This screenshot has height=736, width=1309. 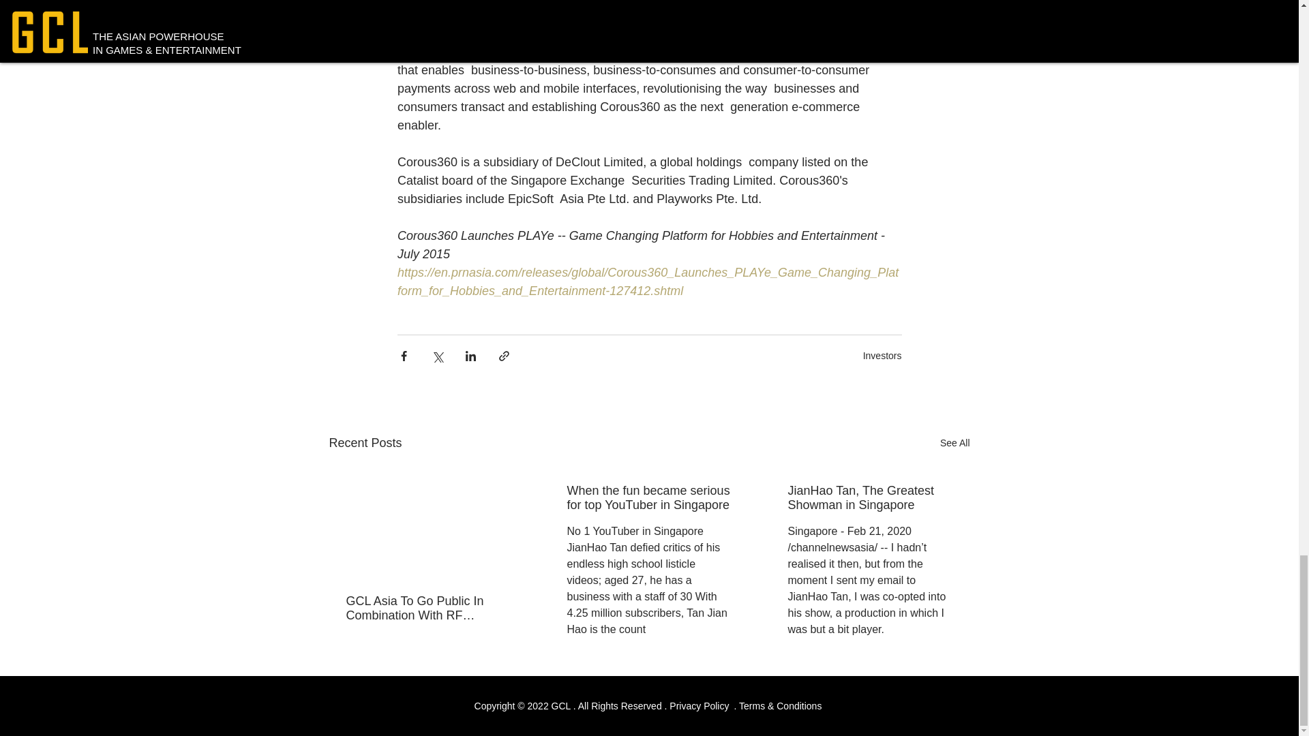 I want to click on Privacy Policy, so click(x=699, y=706).